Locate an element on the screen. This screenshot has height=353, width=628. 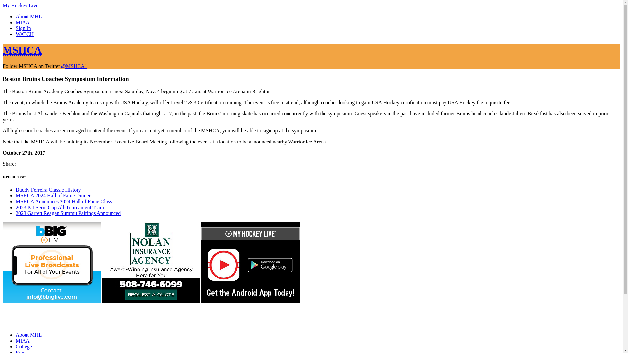
MIAA is located at coordinates (23, 341).